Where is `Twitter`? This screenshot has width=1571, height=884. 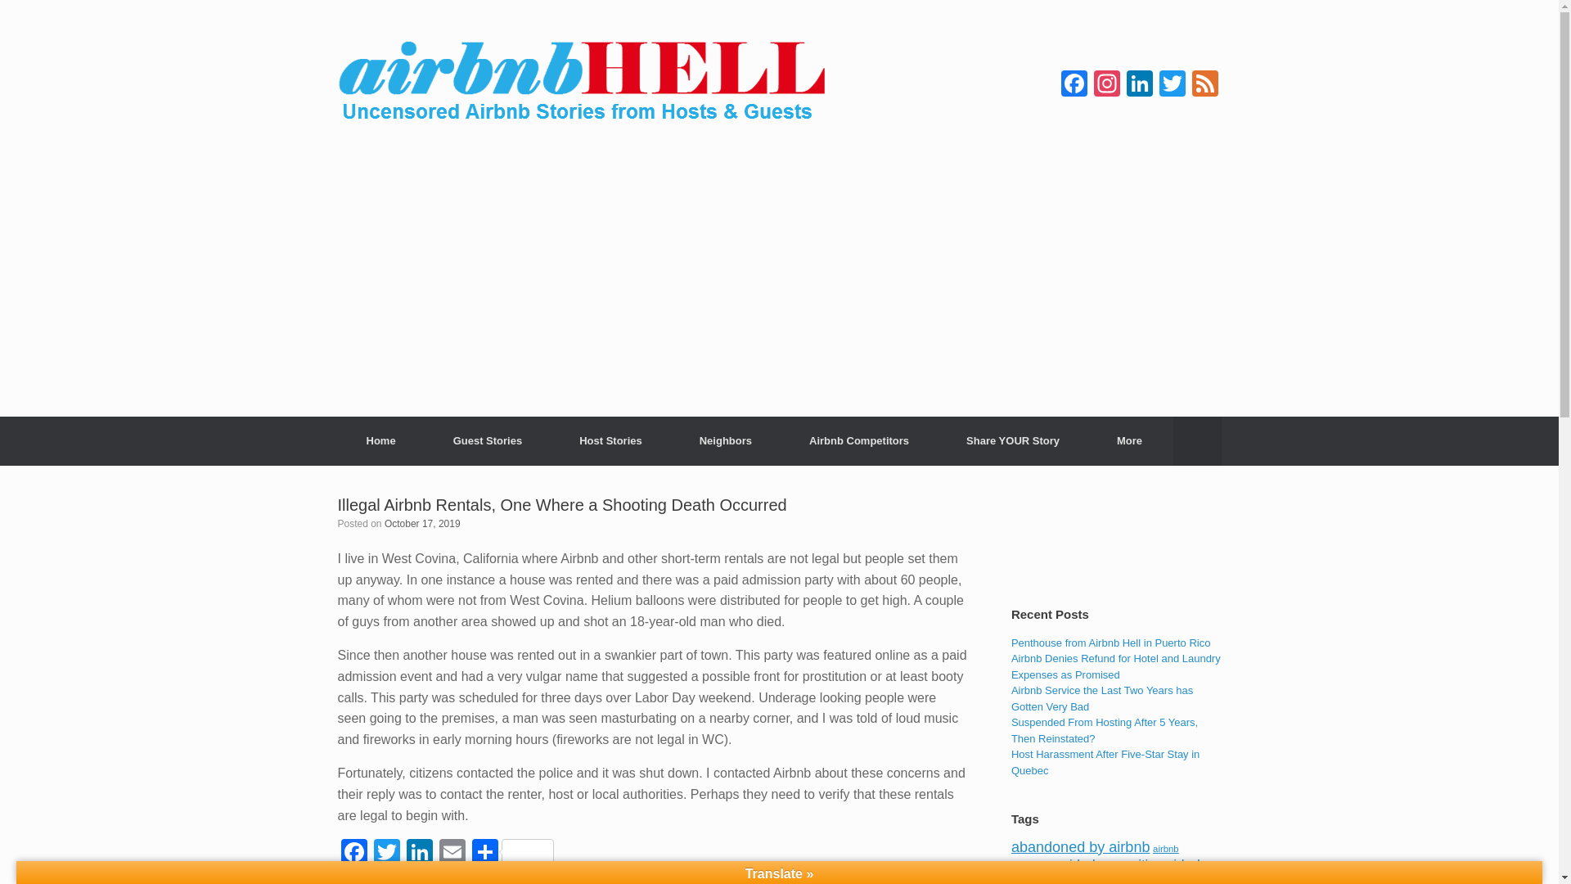 Twitter is located at coordinates (1171, 85).